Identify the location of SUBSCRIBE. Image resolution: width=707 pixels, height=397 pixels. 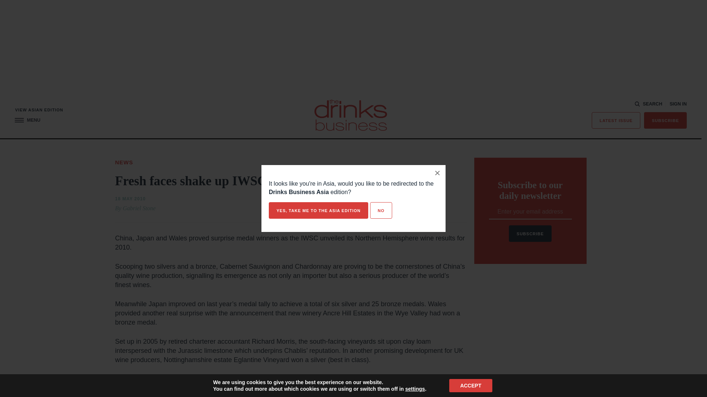
(665, 120).